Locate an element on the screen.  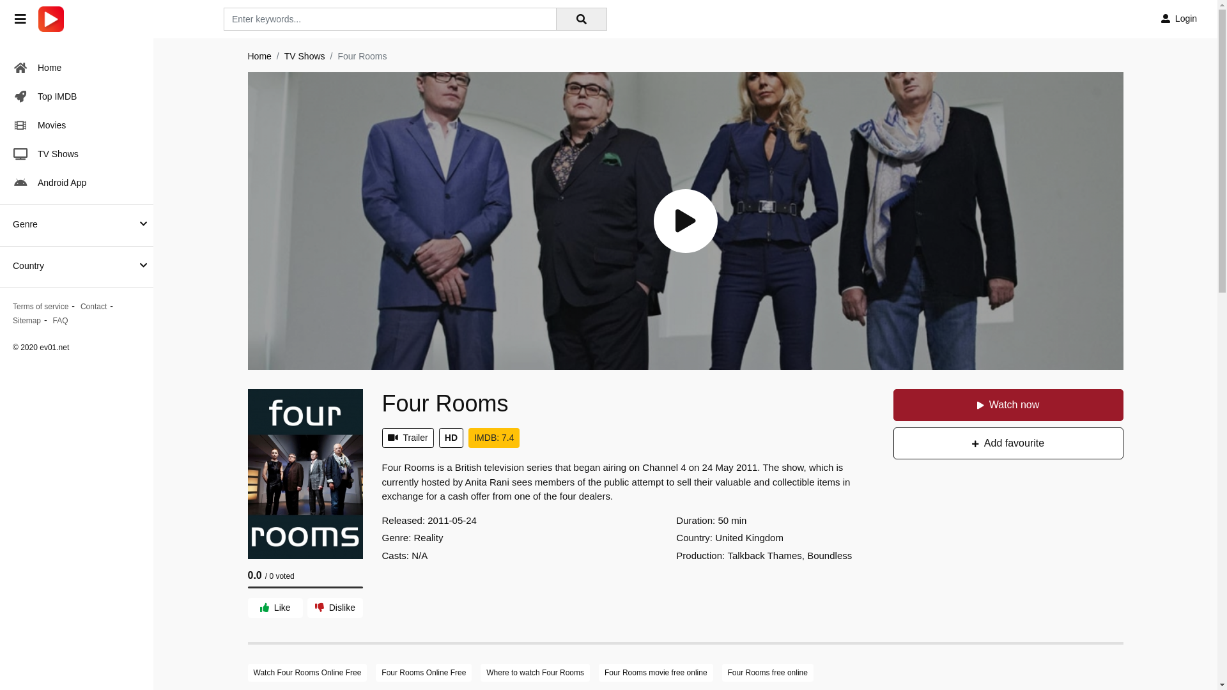
Watch now is located at coordinates (1008, 405).